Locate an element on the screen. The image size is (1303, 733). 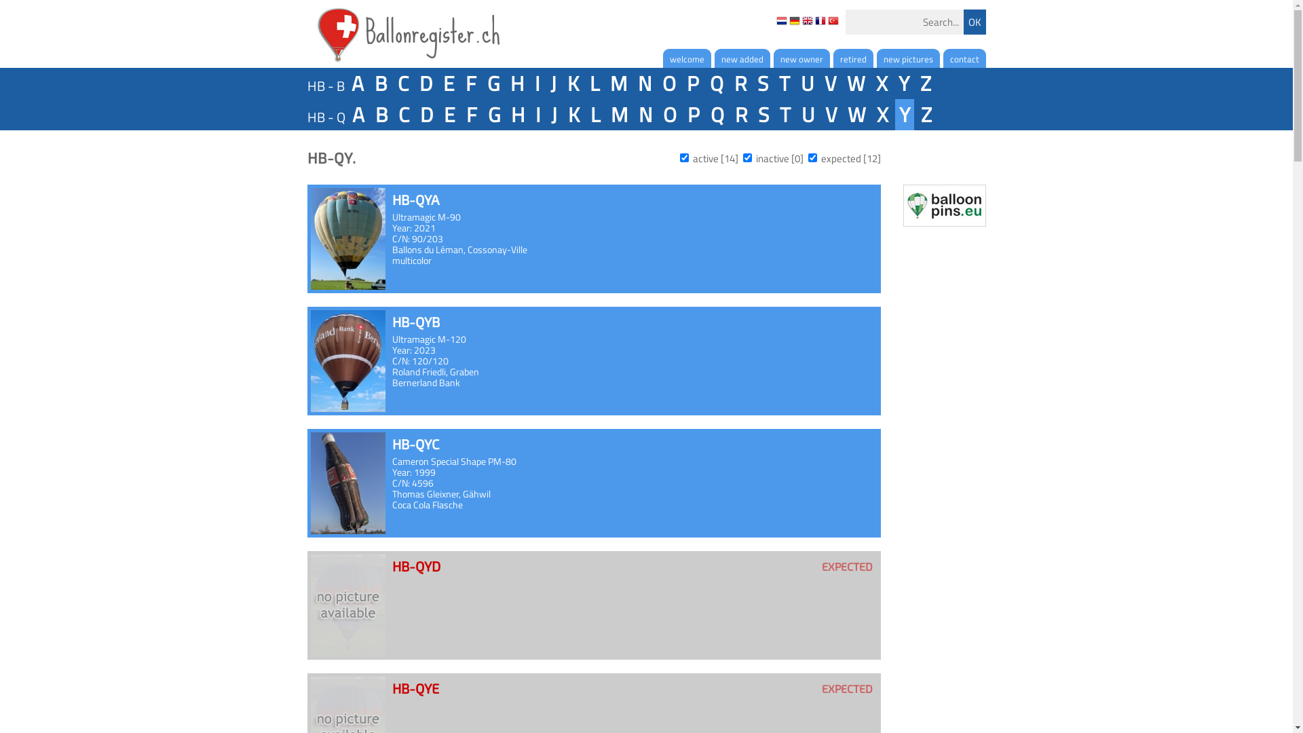
contact is located at coordinates (965, 58).